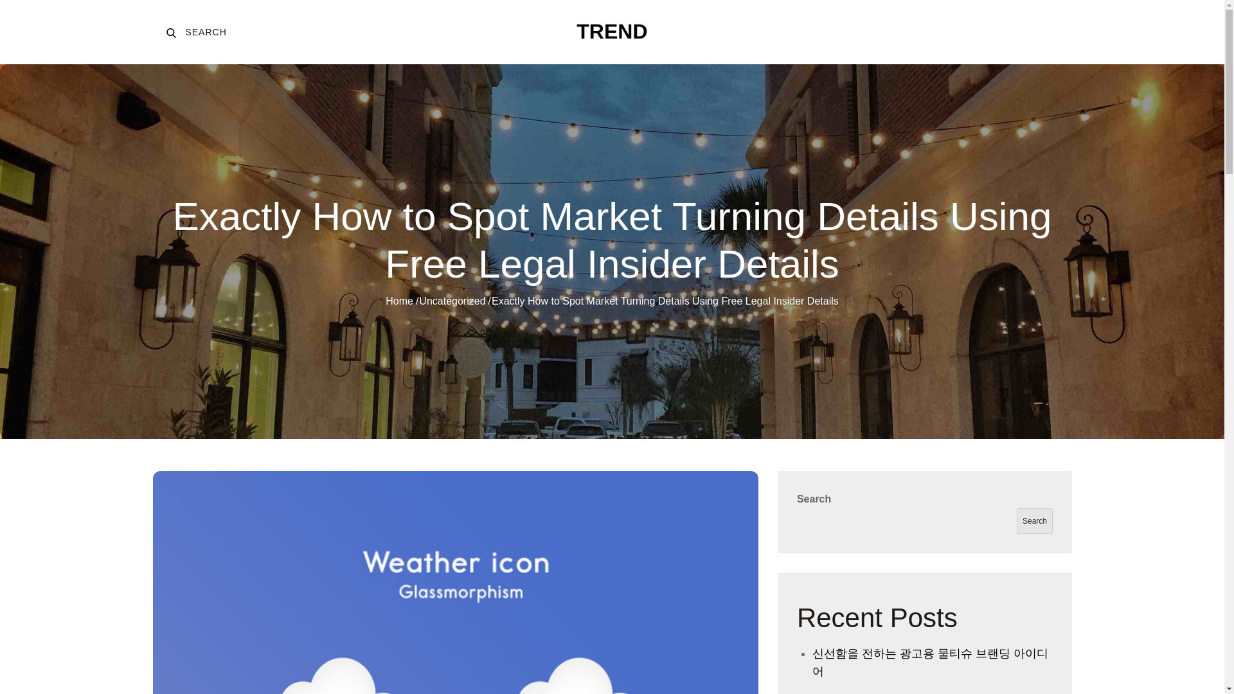 This screenshot has width=1234, height=694. Describe the element at coordinates (399, 301) in the screenshot. I see `Home` at that location.